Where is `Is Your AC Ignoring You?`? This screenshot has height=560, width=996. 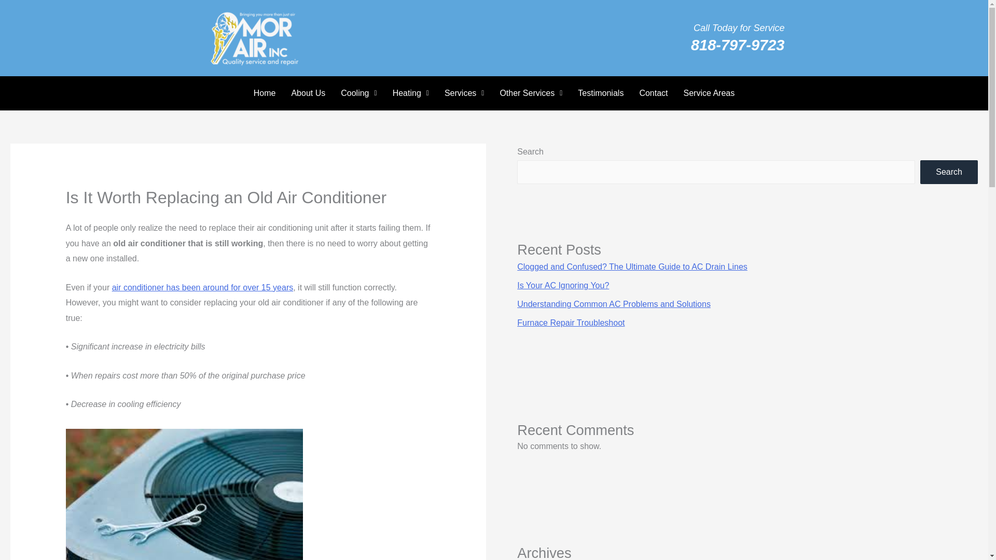 Is Your AC Ignoring You? is located at coordinates (562, 285).